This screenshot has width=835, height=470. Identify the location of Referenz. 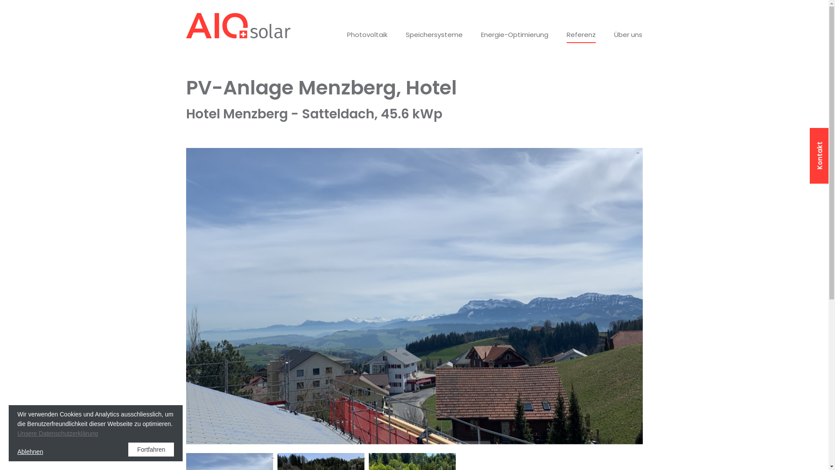
(581, 36).